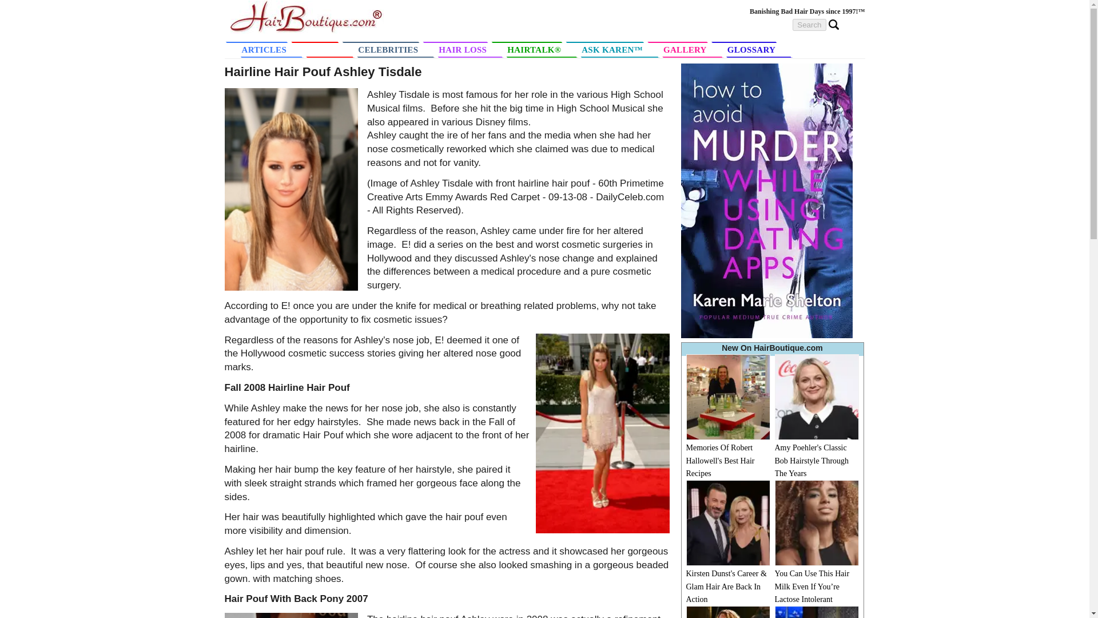 The height and width of the screenshot is (618, 1098). What do you see at coordinates (729, 612) in the screenshot?
I see `Maggie Rogers' Rockin Hairstyle` at bounding box center [729, 612].